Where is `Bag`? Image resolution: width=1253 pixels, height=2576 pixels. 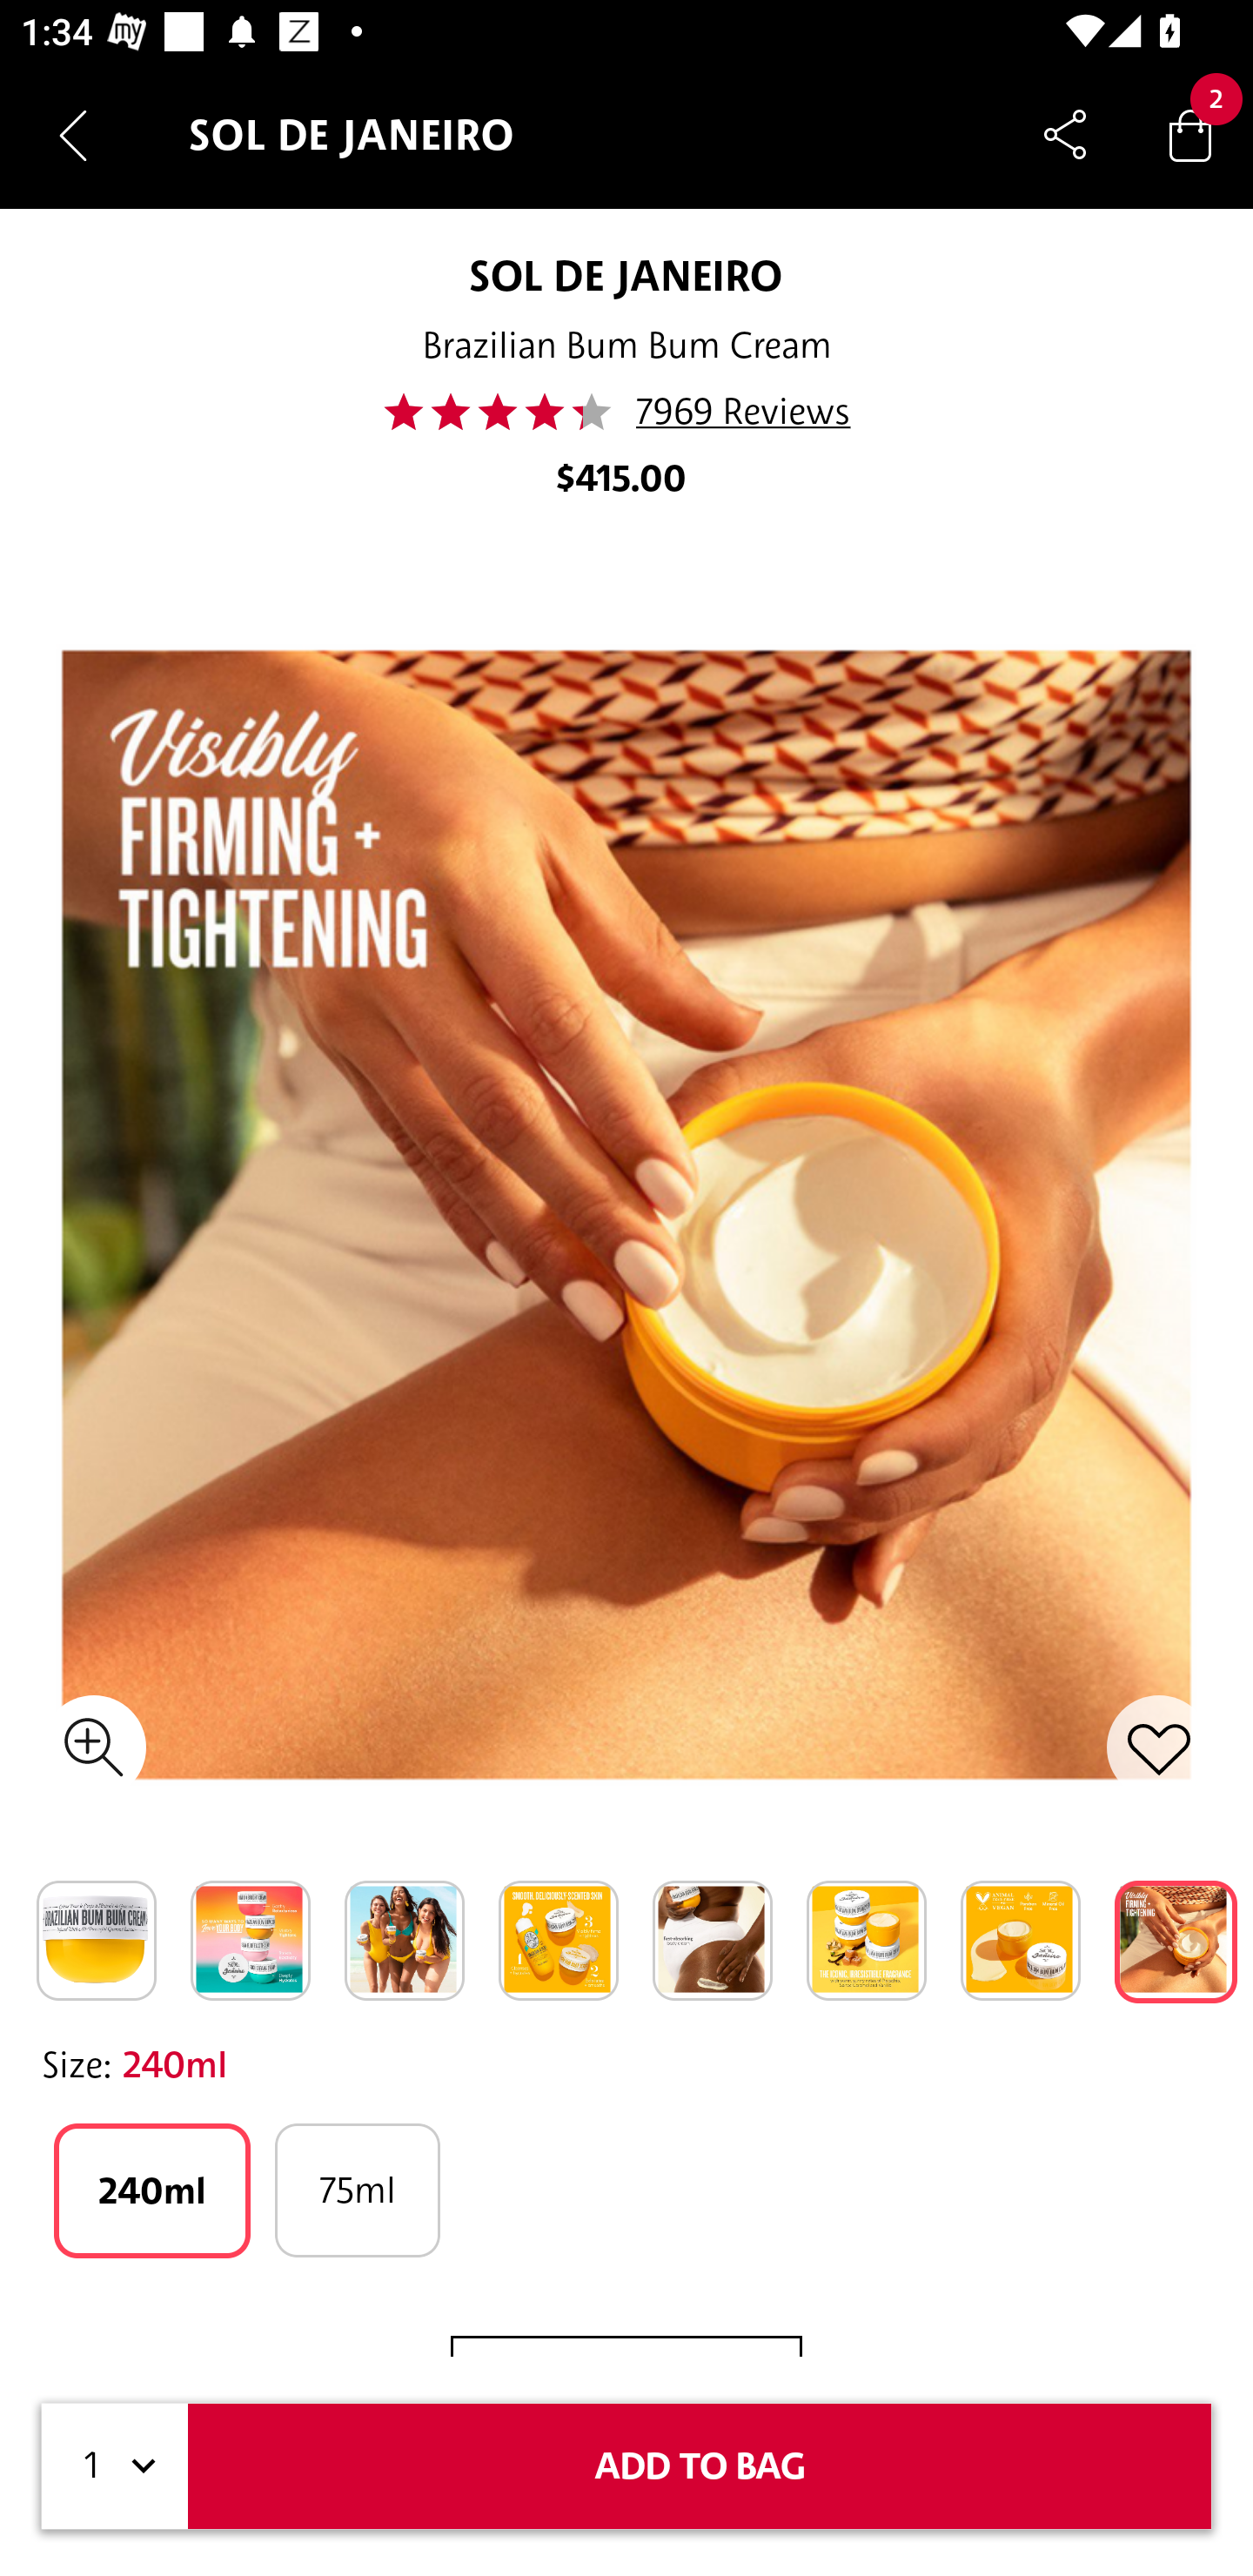 Bag is located at coordinates (1190, 134).